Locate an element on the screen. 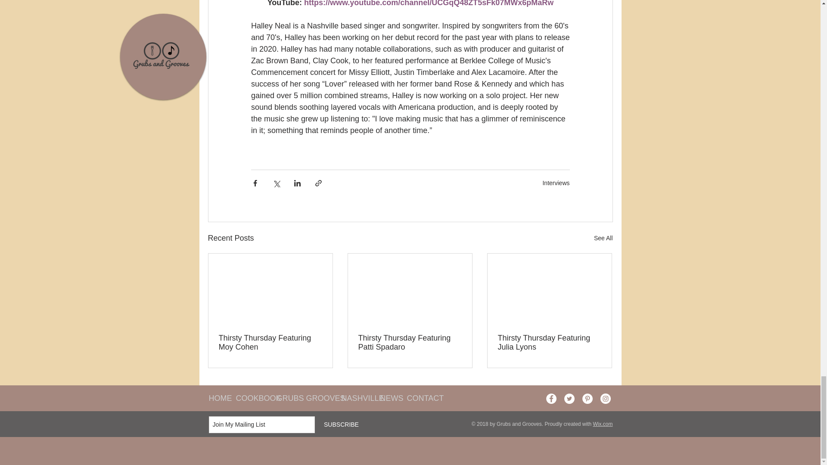 The image size is (827, 465). See All is located at coordinates (603, 238).